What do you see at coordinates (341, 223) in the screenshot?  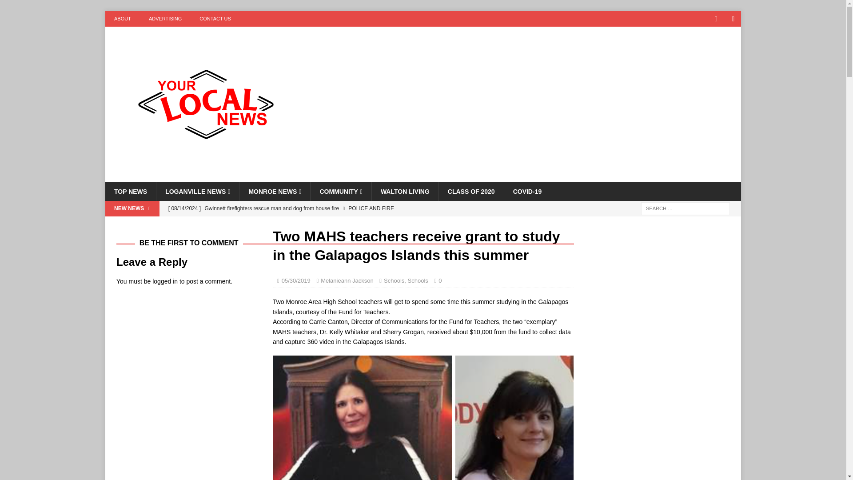 I see `UPDATE: Trees have been cleared and Hwy 138 has reopened` at bounding box center [341, 223].